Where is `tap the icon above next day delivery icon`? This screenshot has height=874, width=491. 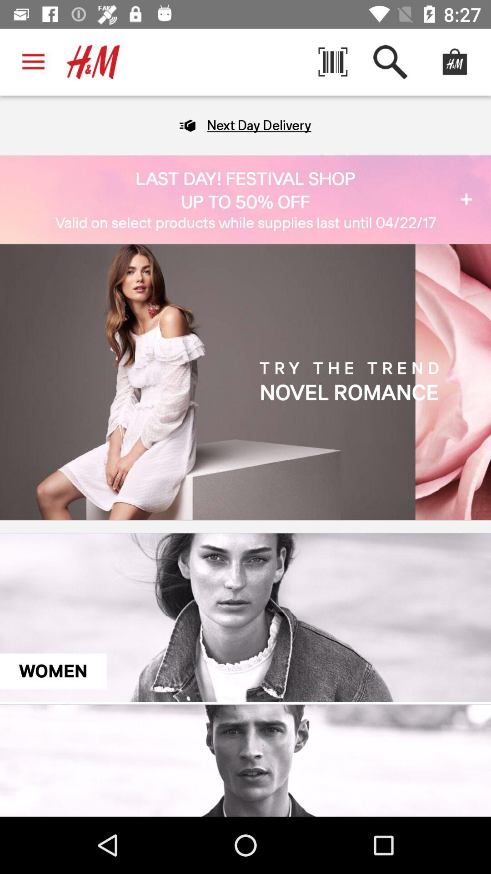
tap the icon above next day delivery icon is located at coordinates (333, 62).